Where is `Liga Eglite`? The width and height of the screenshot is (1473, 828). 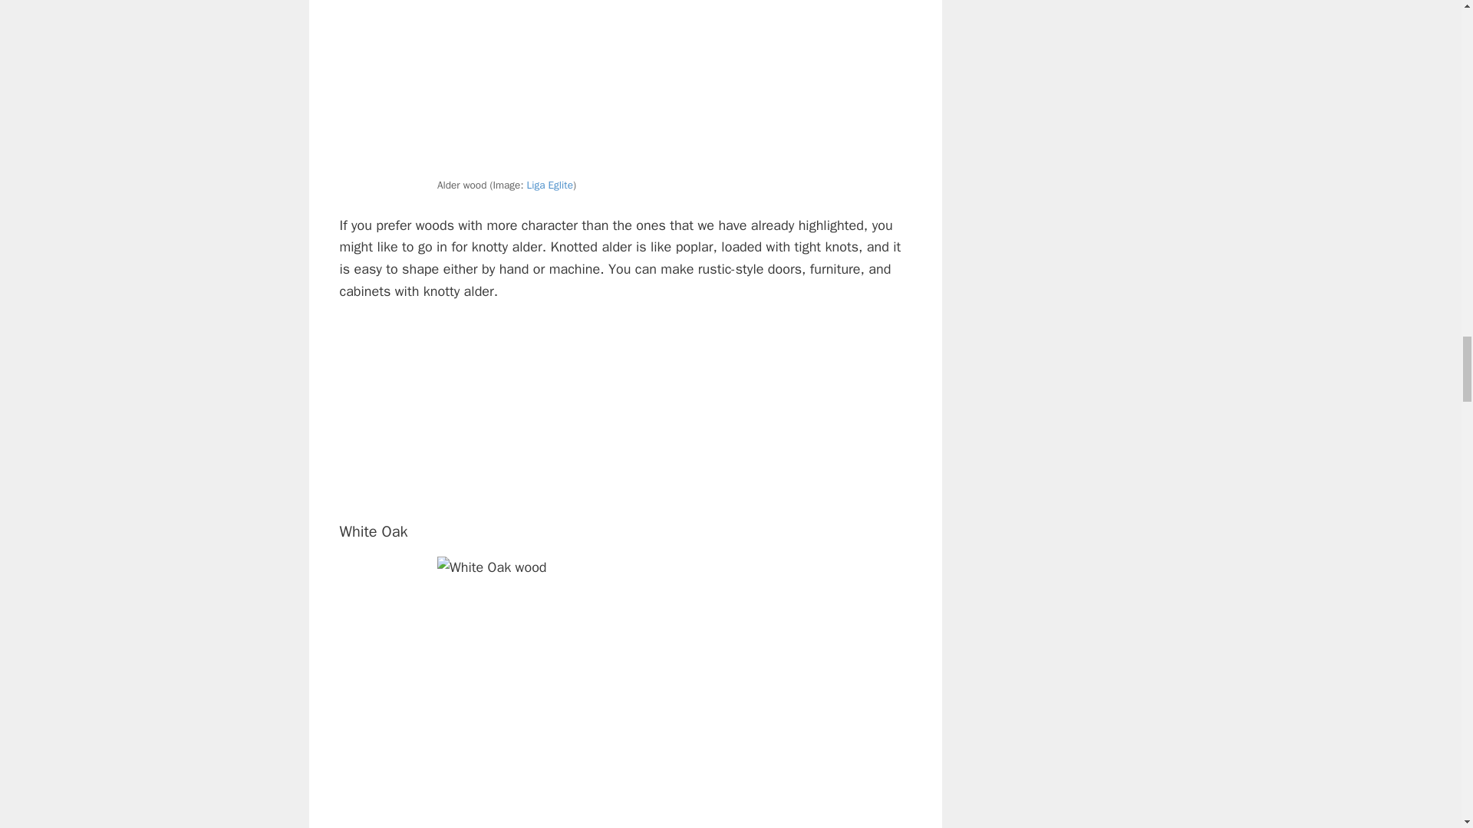
Liga Eglite is located at coordinates (549, 185).